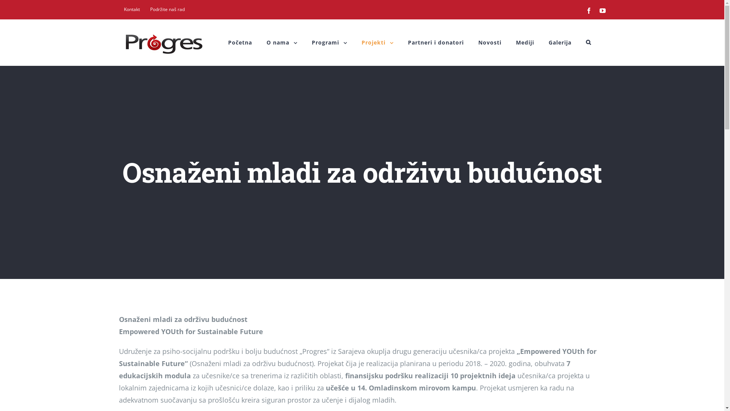  What do you see at coordinates (588, 43) in the screenshot?
I see `Search` at bounding box center [588, 43].